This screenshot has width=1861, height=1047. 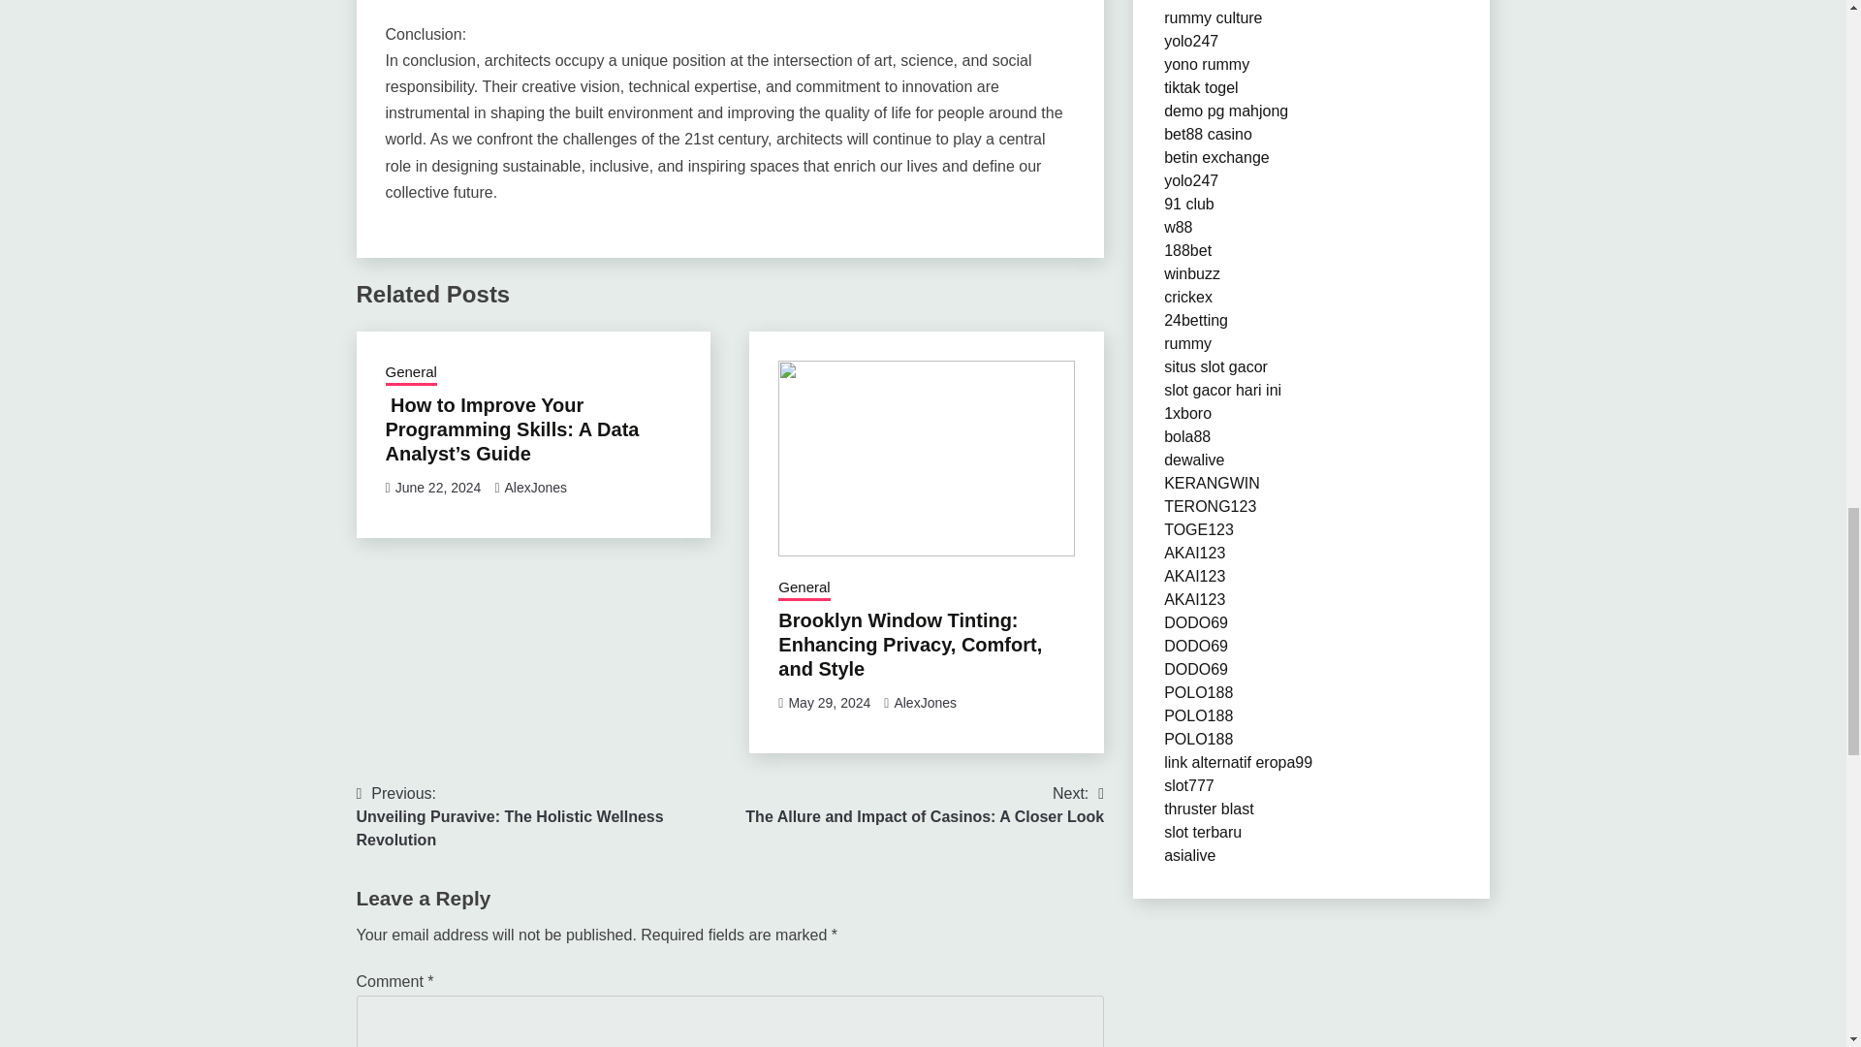 What do you see at coordinates (438, 487) in the screenshot?
I see `June 22, 2024` at bounding box center [438, 487].